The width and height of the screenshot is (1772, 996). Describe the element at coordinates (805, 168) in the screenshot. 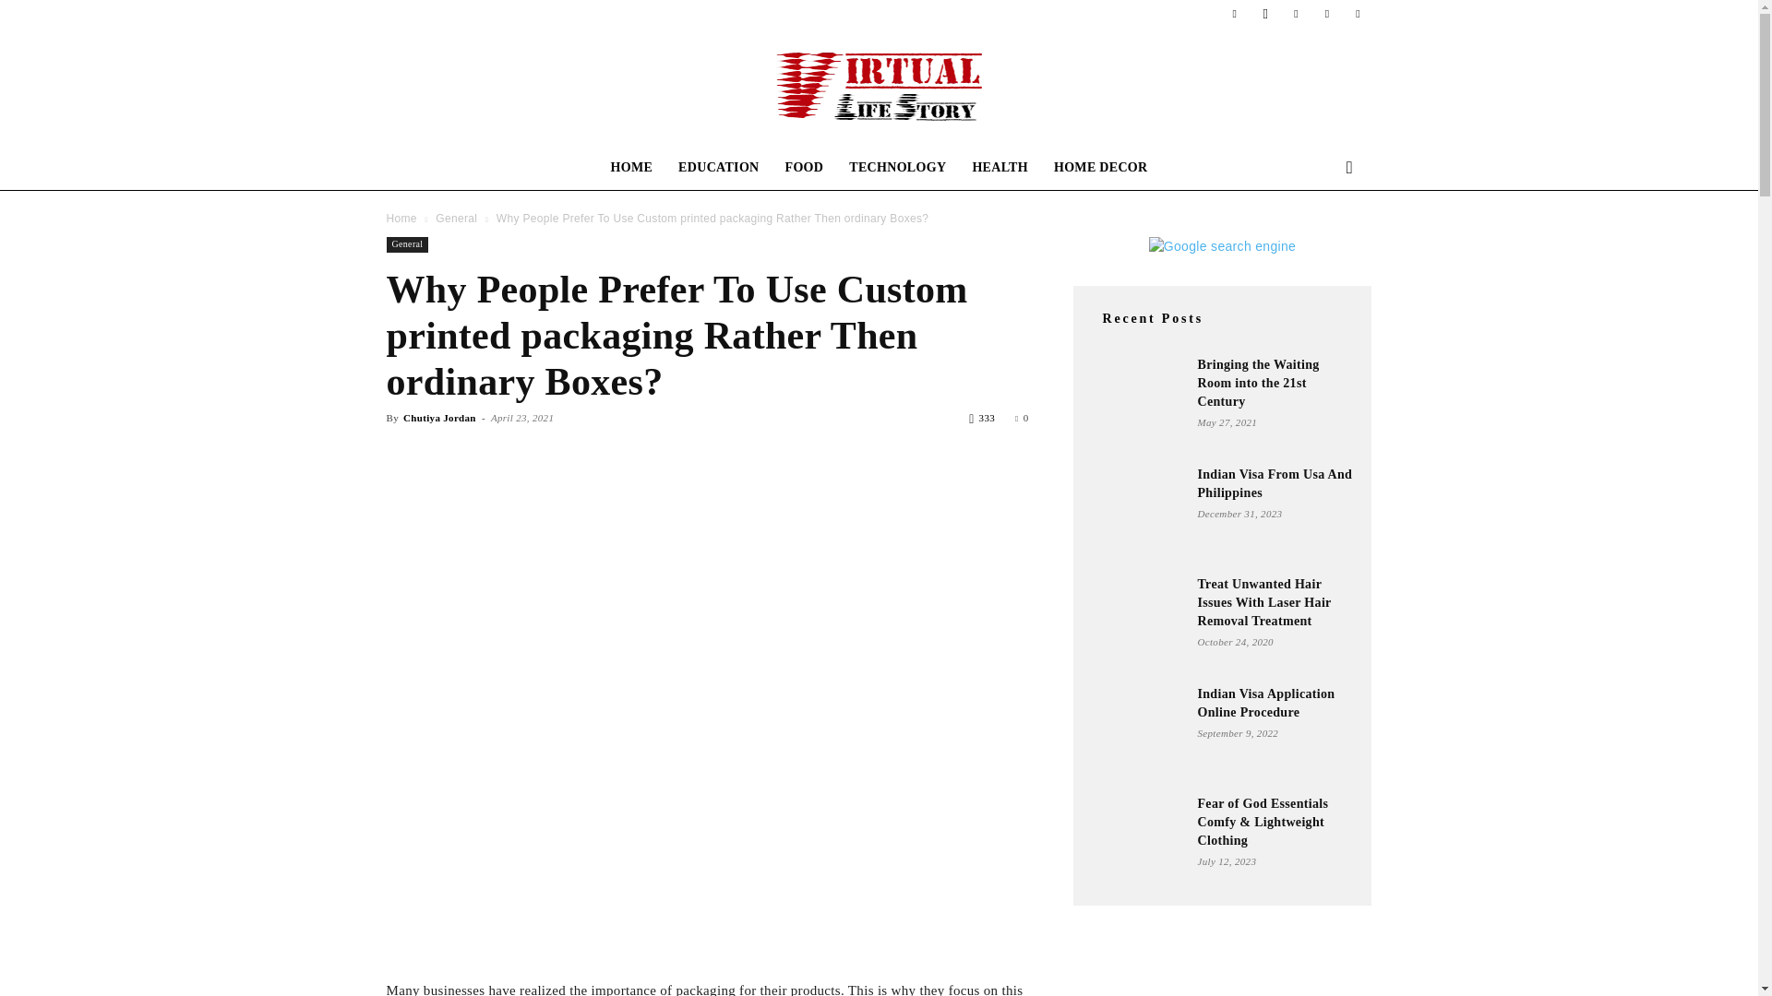

I see `FOOD` at that location.